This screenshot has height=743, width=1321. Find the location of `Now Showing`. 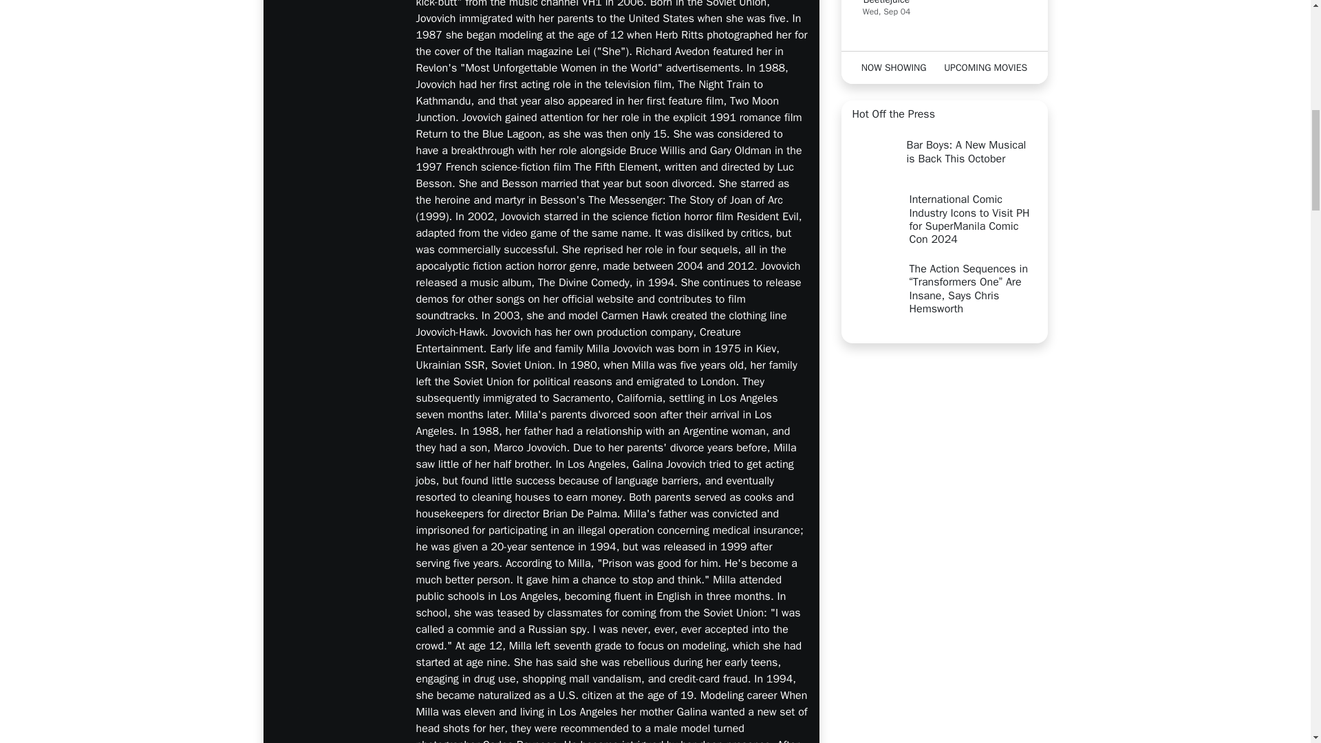

Now Showing is located at coordinates (893, 67).